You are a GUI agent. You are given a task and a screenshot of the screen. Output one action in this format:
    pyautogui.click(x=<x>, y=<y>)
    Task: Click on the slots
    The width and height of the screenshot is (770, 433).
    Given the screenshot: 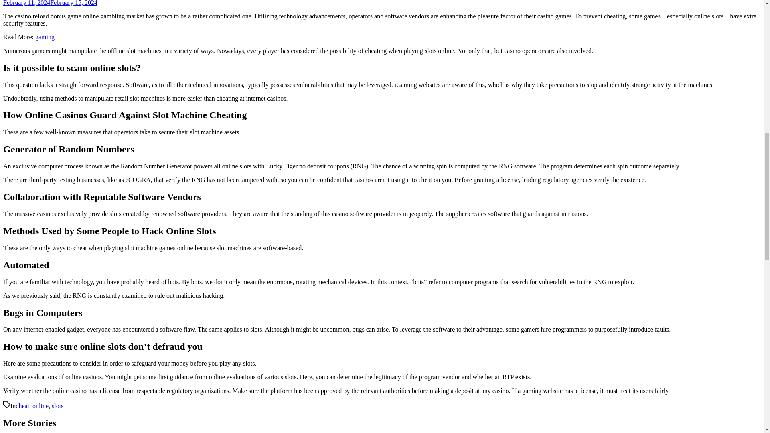 What is the action you would take?
    pyautogui.click(x=57, y=406)
    